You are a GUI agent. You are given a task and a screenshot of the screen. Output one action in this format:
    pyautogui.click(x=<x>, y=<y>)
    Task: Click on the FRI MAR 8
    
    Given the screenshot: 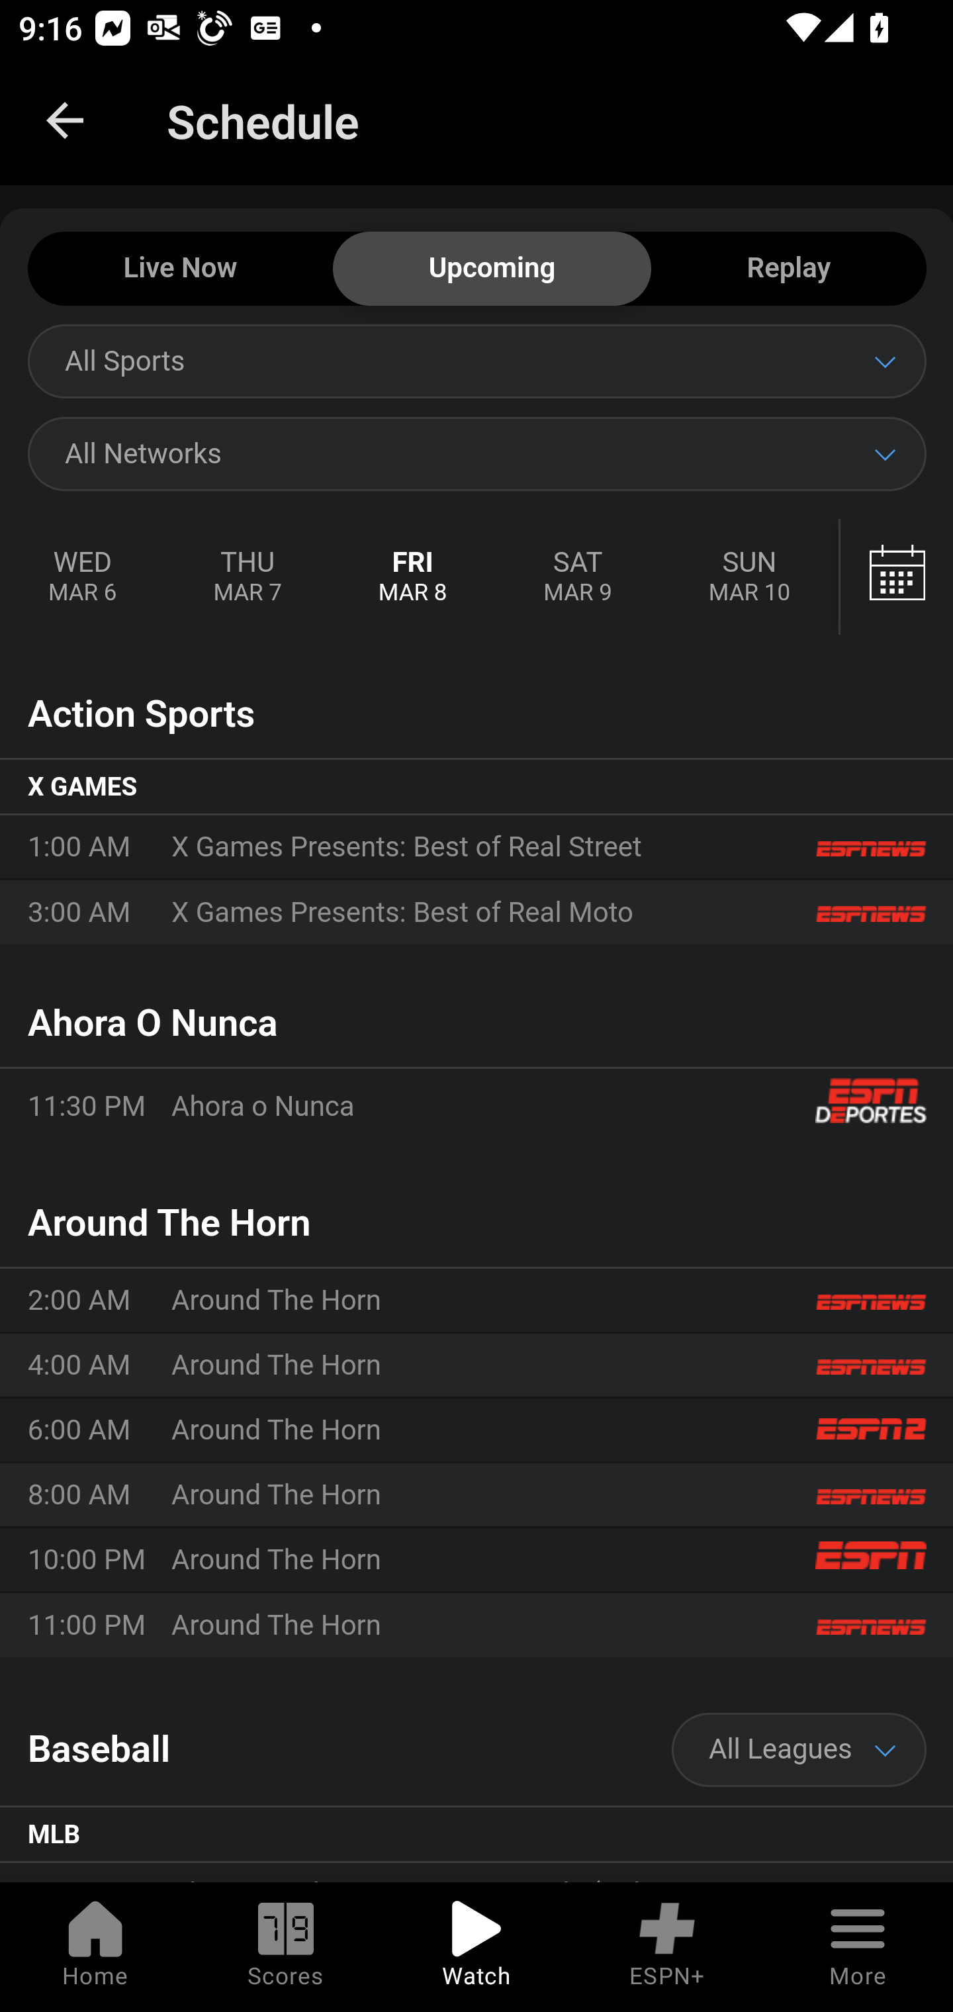 What is the action you would take?
    pyautogui.click(x=413, y=577)
    